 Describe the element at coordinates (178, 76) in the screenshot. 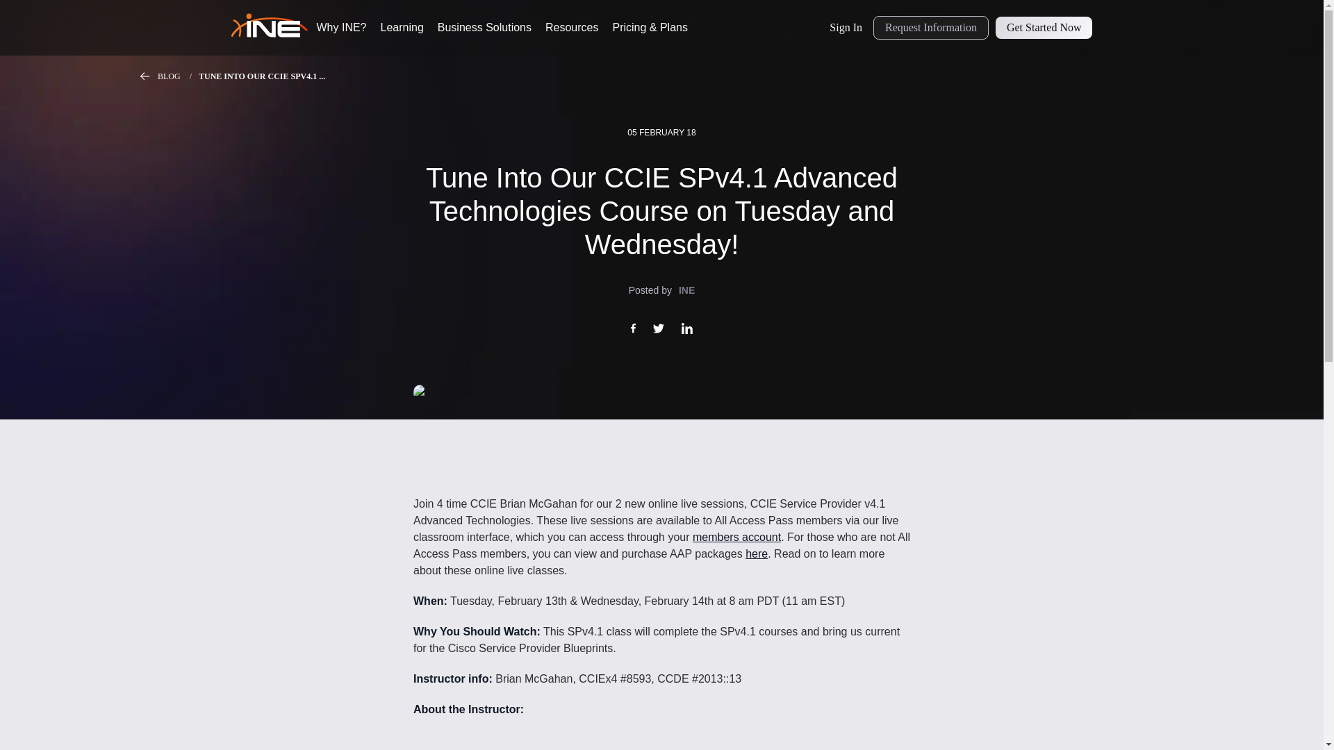

I see `BLOG` at that location.